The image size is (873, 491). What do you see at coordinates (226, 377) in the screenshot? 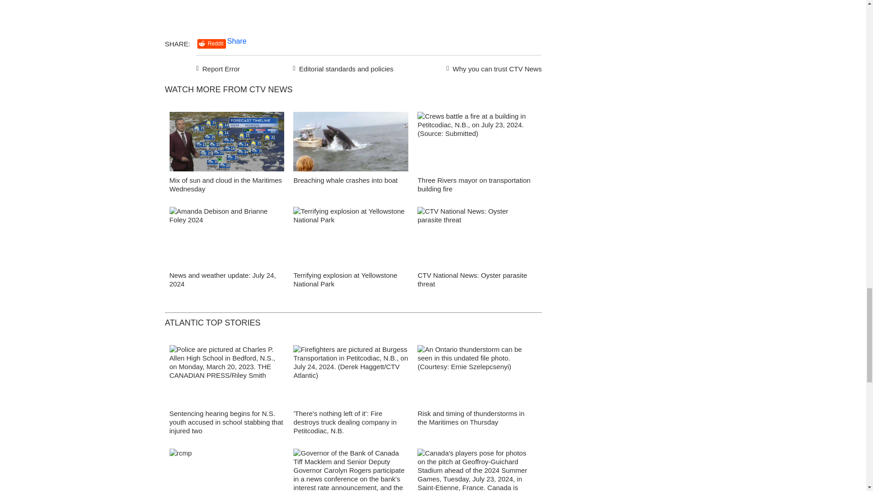
I see `Charles P. Allen High School` at bounding box center [226, 377].